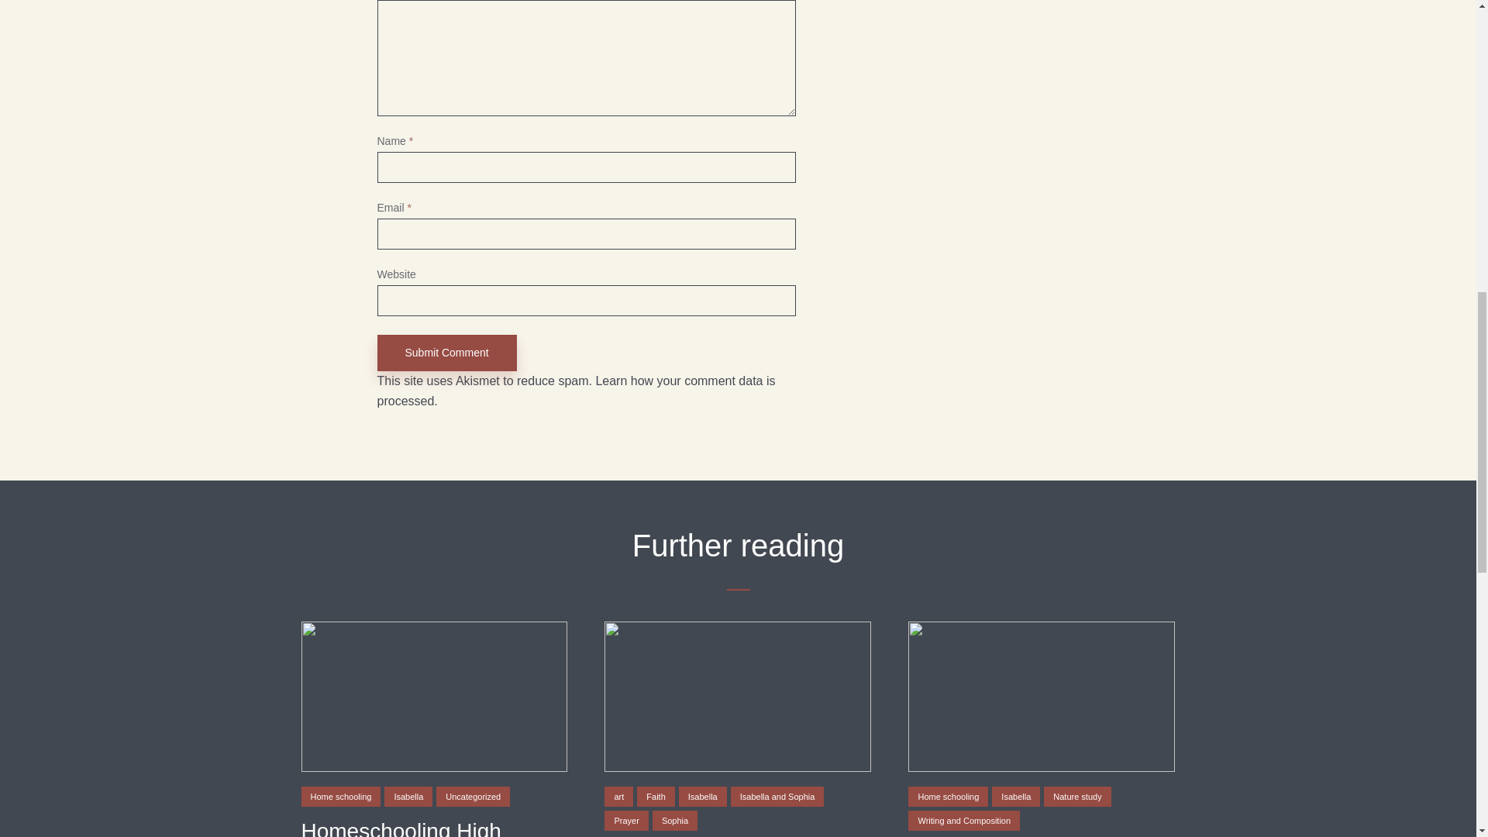  I want to click on Homeschooling High School First Impressions, so click(433, 828).